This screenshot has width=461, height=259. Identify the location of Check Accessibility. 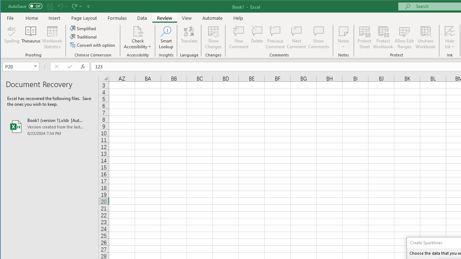
(138, 37).